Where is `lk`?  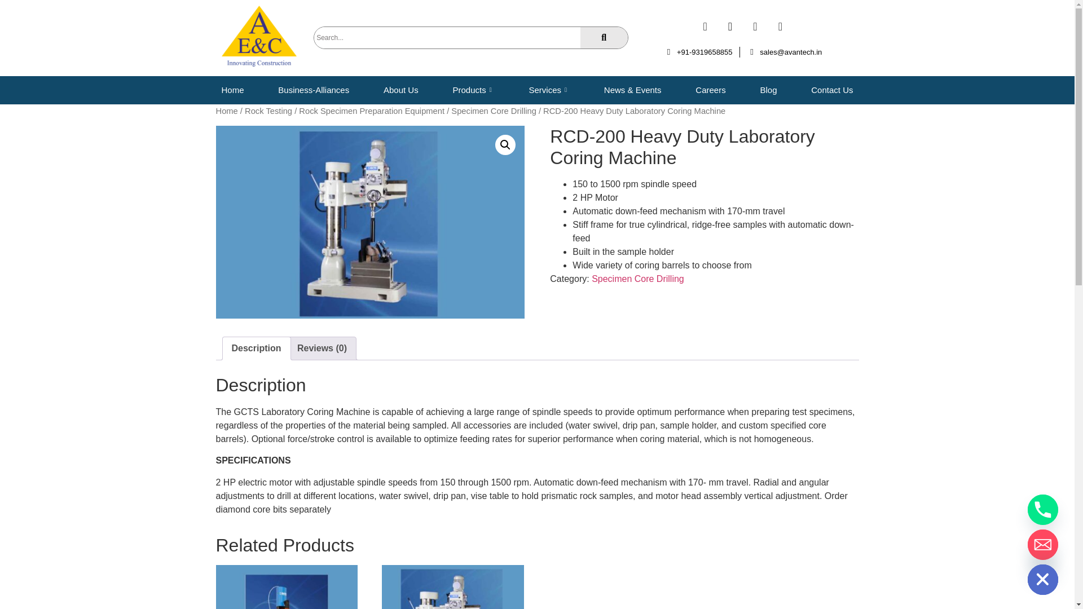
lk is located at coordinates (370, 222).